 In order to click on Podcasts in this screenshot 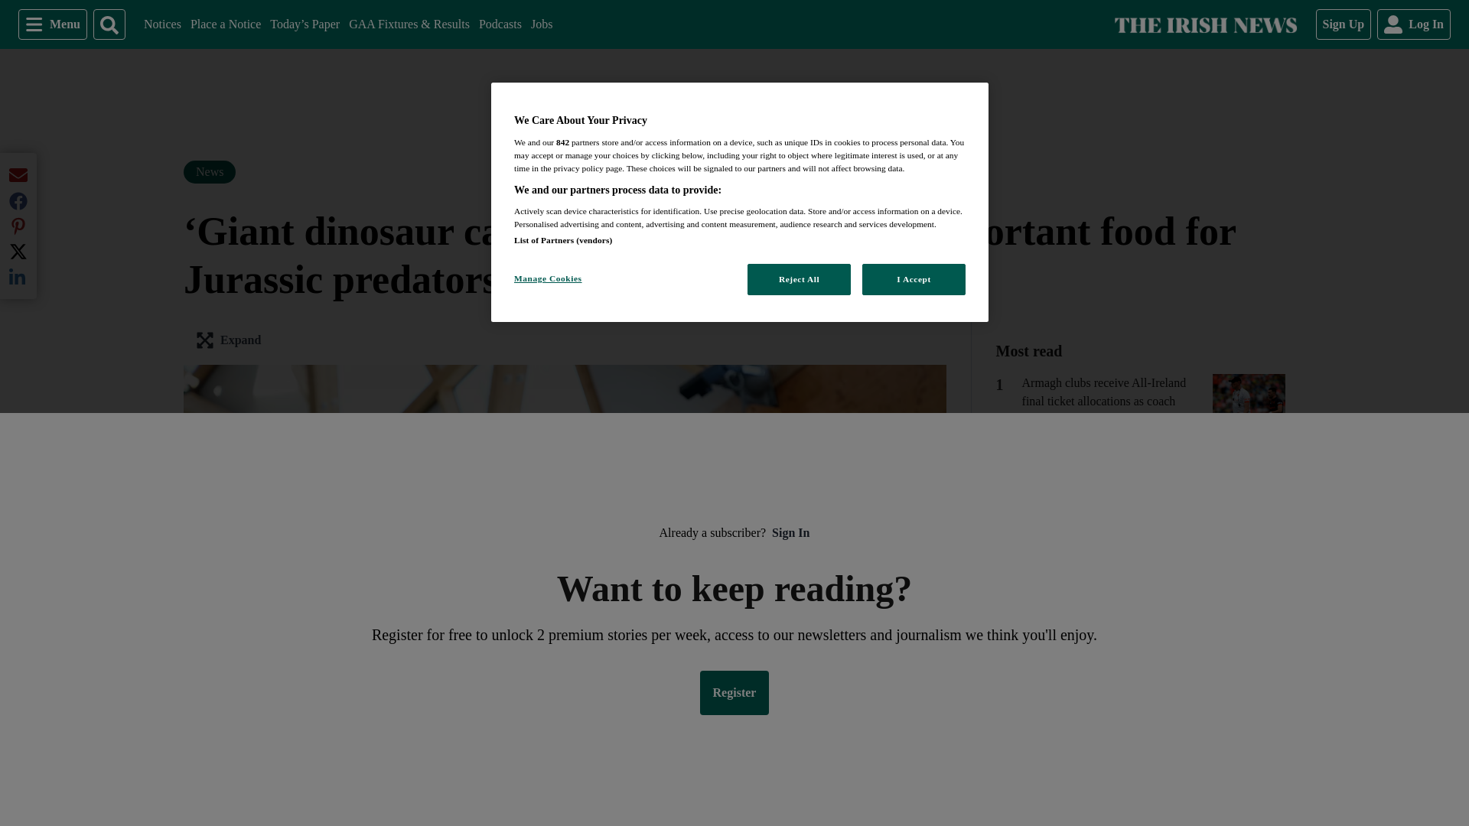, I will do `click(500, 24)`.